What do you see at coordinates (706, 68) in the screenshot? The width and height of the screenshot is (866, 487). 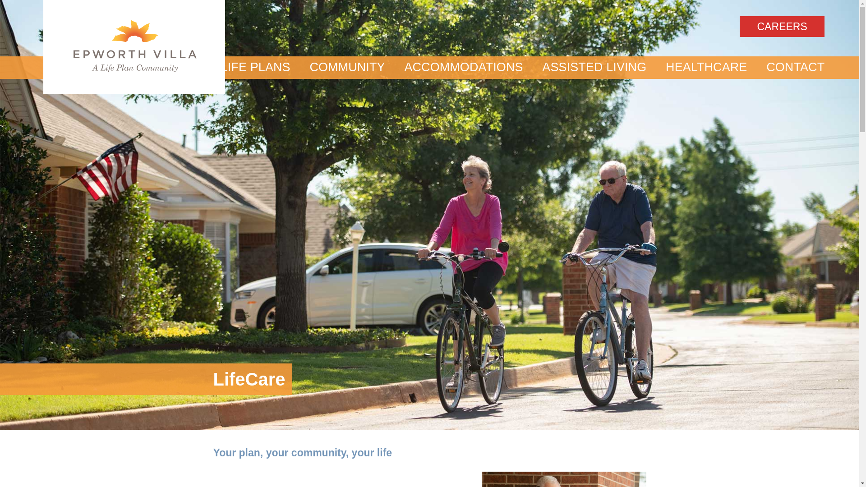 I see `HEALTHCARE` at bounding box center [706, 68].